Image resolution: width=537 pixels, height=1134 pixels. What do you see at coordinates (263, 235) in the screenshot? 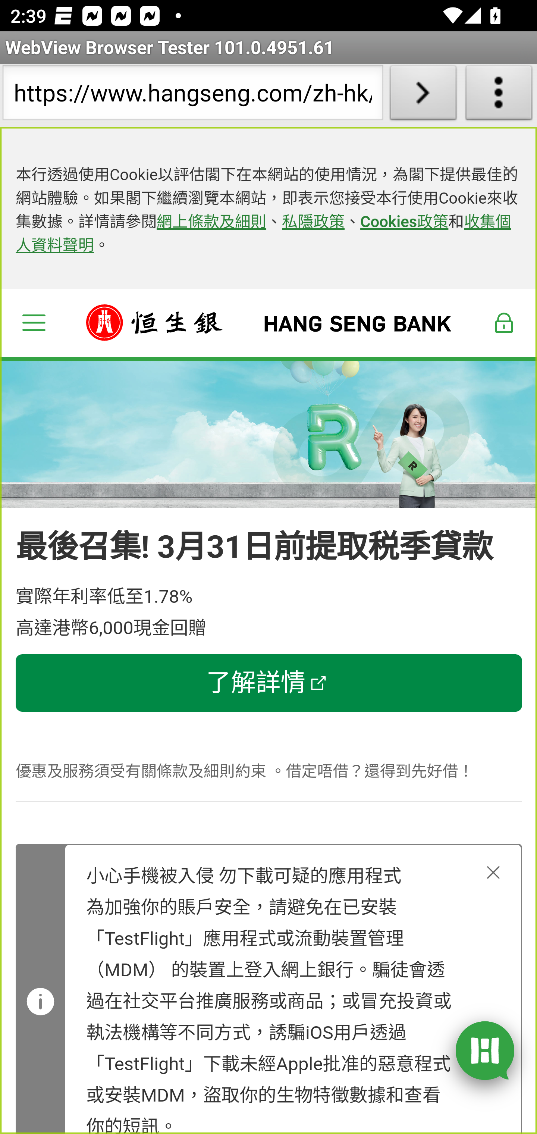
I see `收集個人資料聲明` at bounding box center [263, 235].